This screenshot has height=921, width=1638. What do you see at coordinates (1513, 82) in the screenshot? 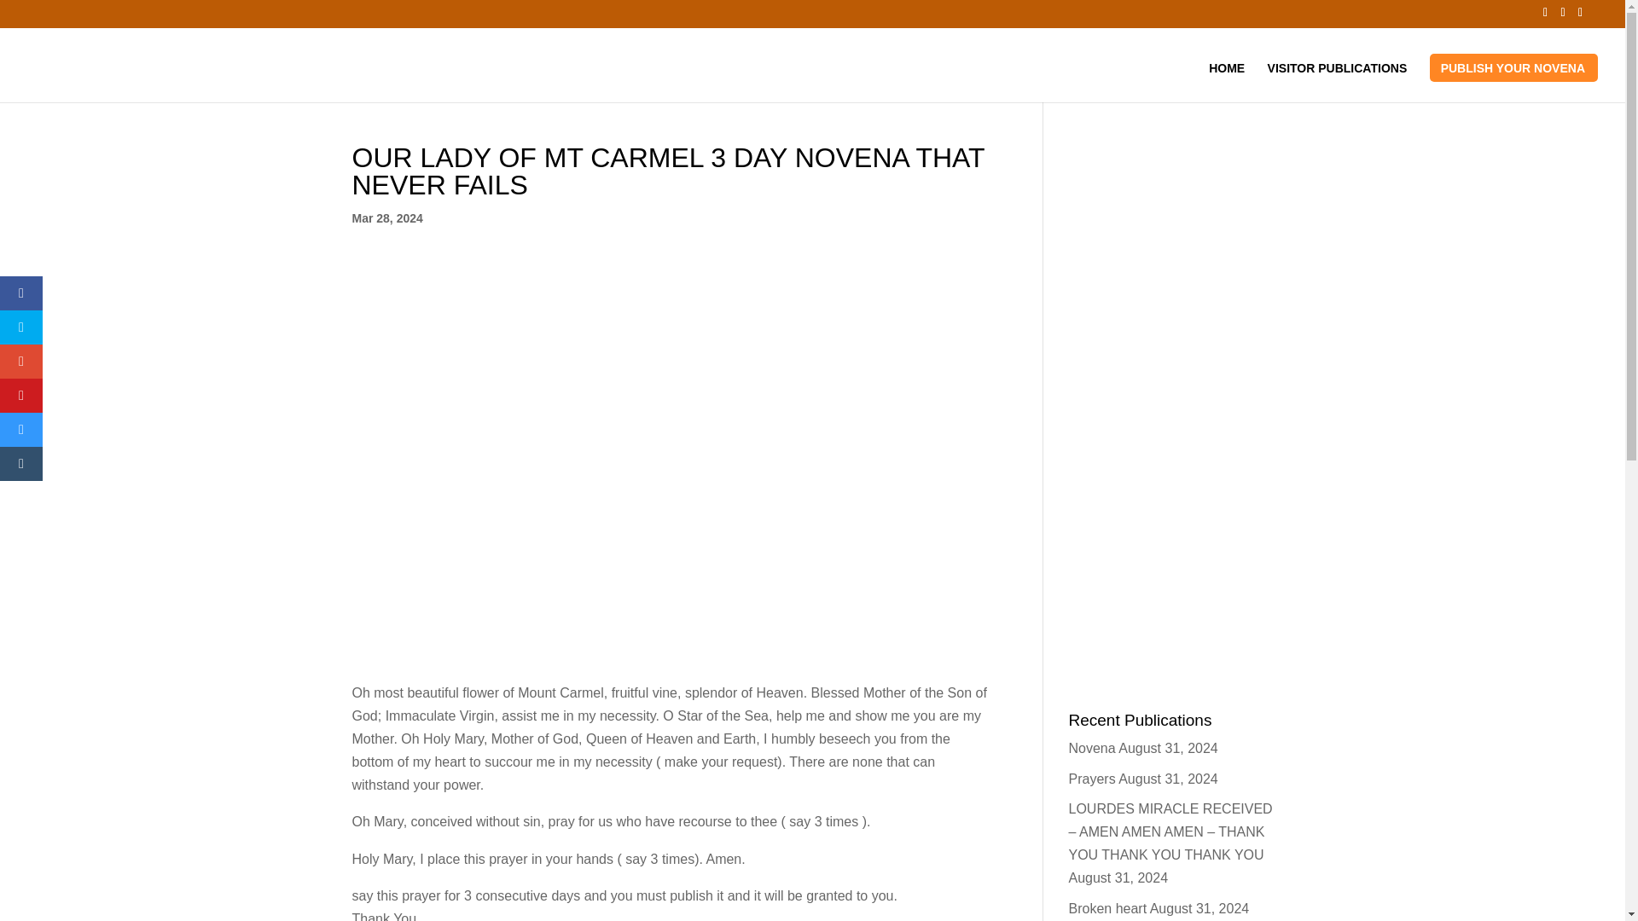
I see `PUBLISH YOUR NOVENA` at bounding box center [1513, 82].